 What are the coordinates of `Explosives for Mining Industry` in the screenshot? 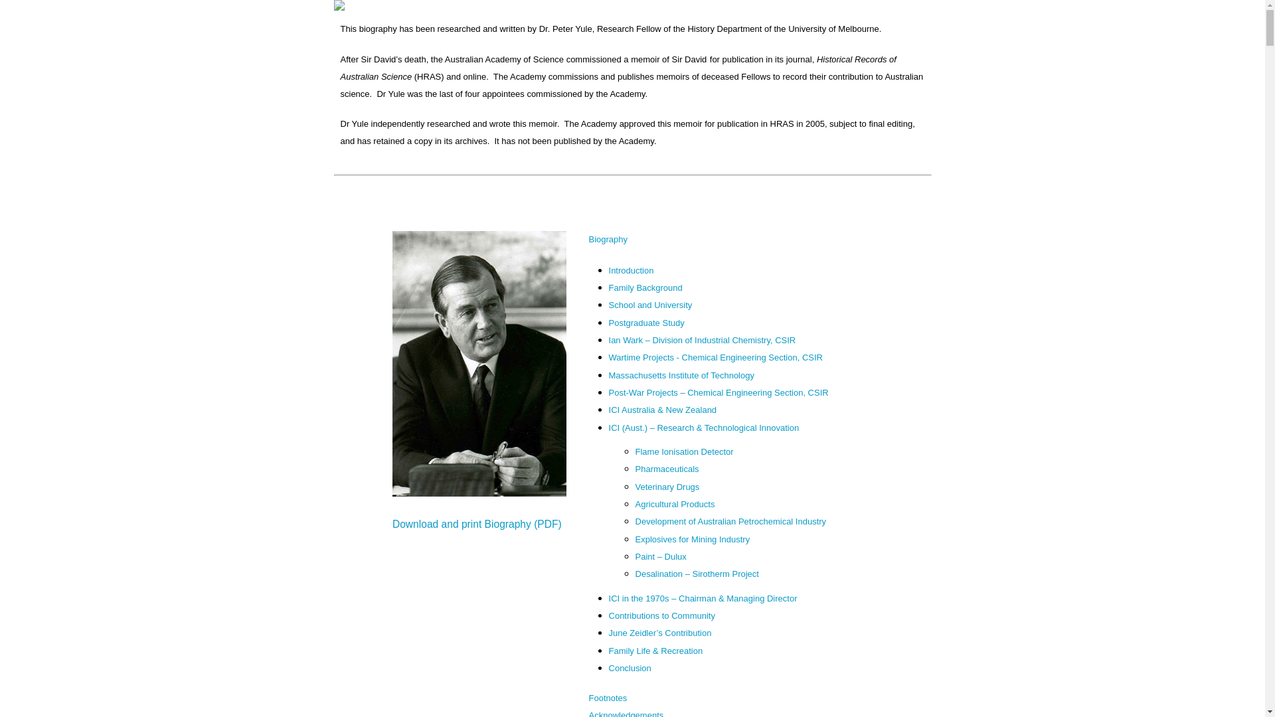 It's located at (693, 539).